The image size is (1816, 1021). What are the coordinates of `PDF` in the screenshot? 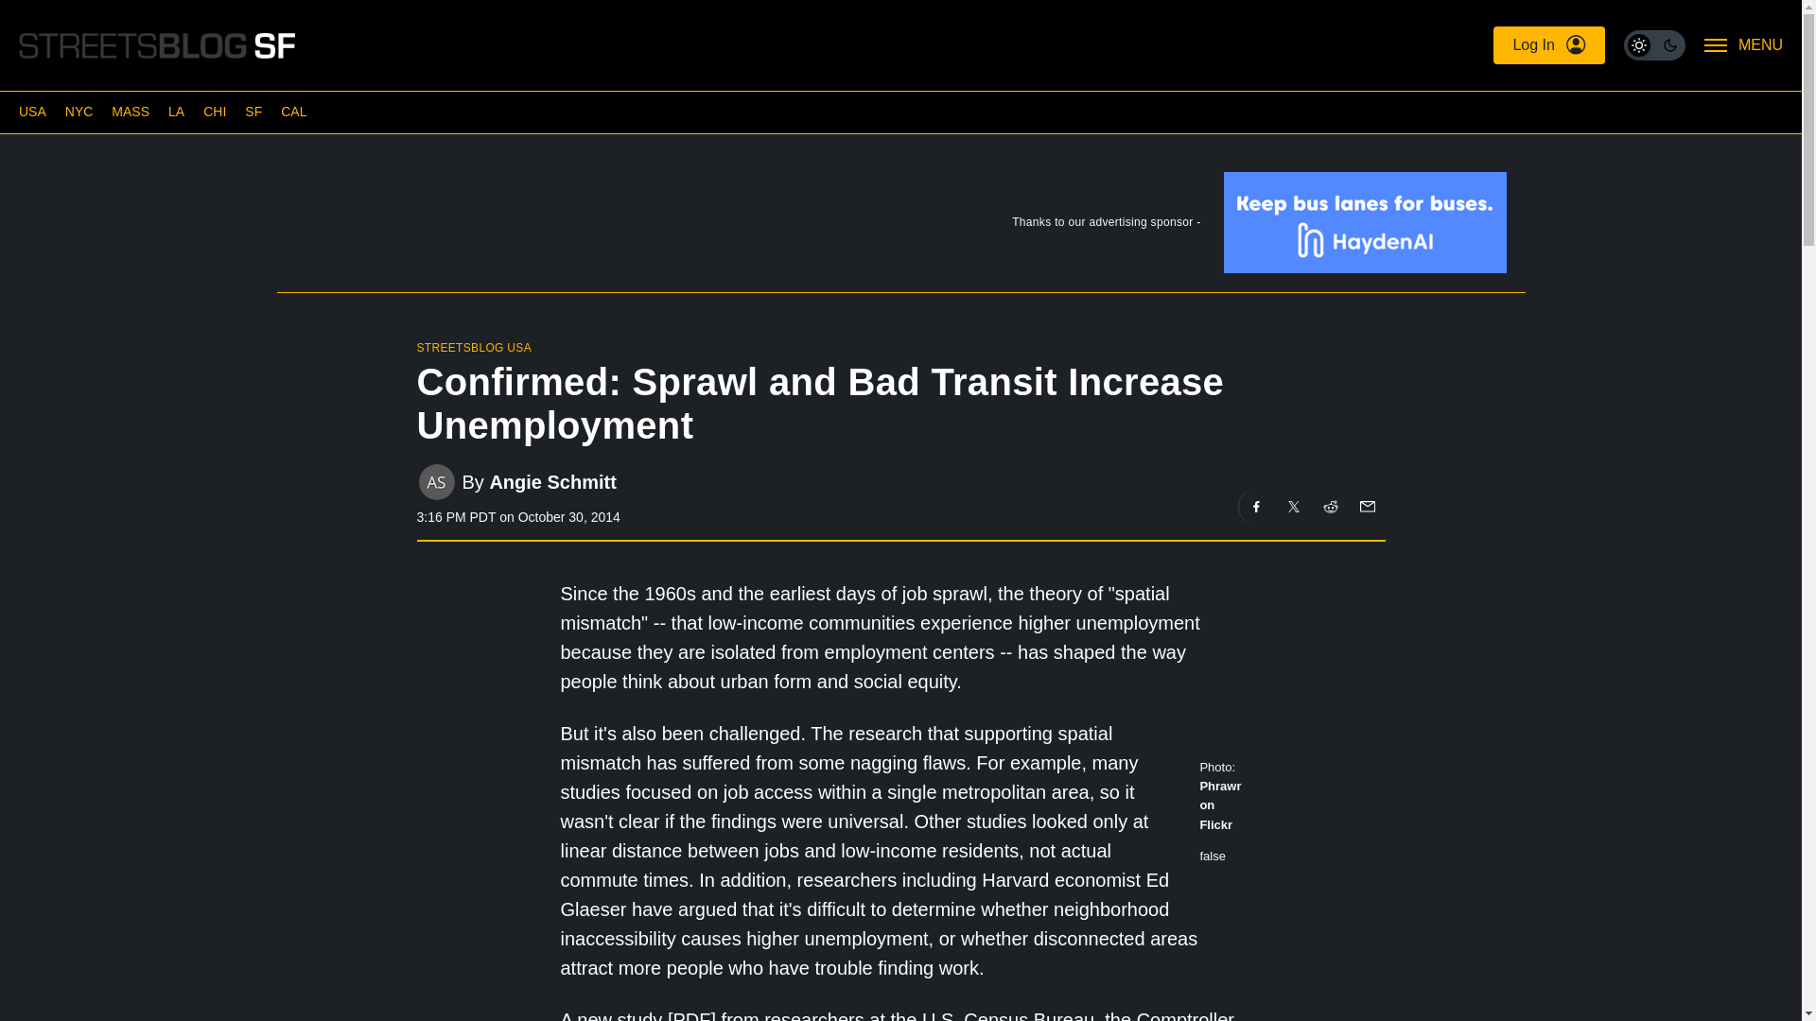 It's located at (690, 1015).